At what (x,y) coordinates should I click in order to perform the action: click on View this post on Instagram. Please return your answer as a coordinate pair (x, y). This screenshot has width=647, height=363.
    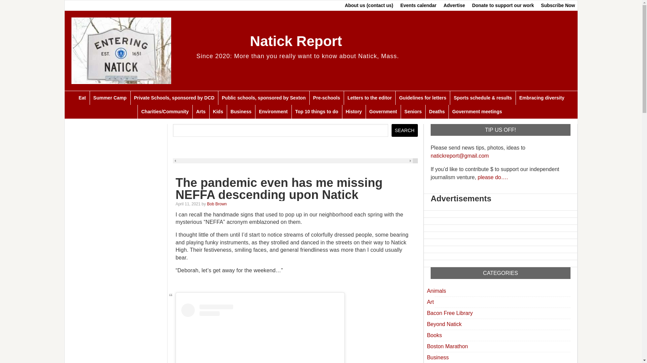
    Looking at the image, I should click on (260, 333).